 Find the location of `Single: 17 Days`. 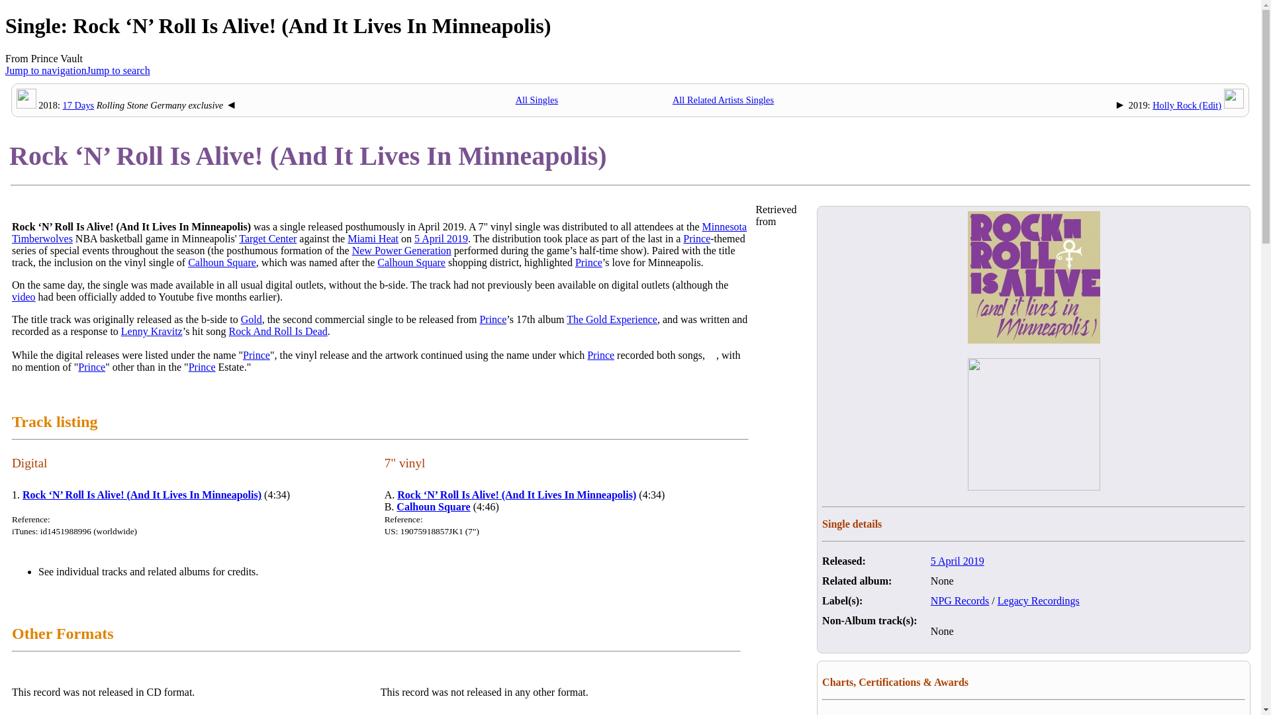

Single: 17 Days is located at coordinates (78, 105).